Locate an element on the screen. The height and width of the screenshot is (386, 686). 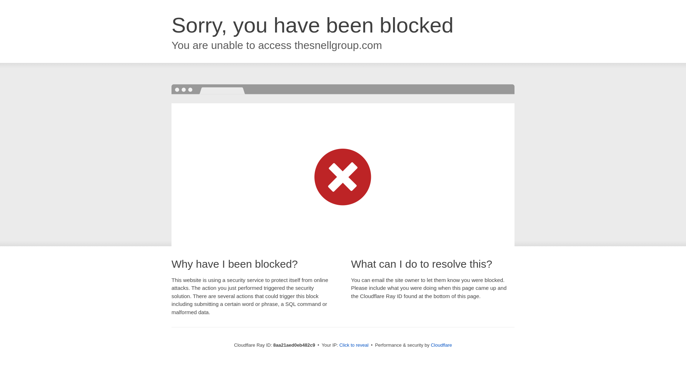
Cloudflare is located at coordinates (441, 345).